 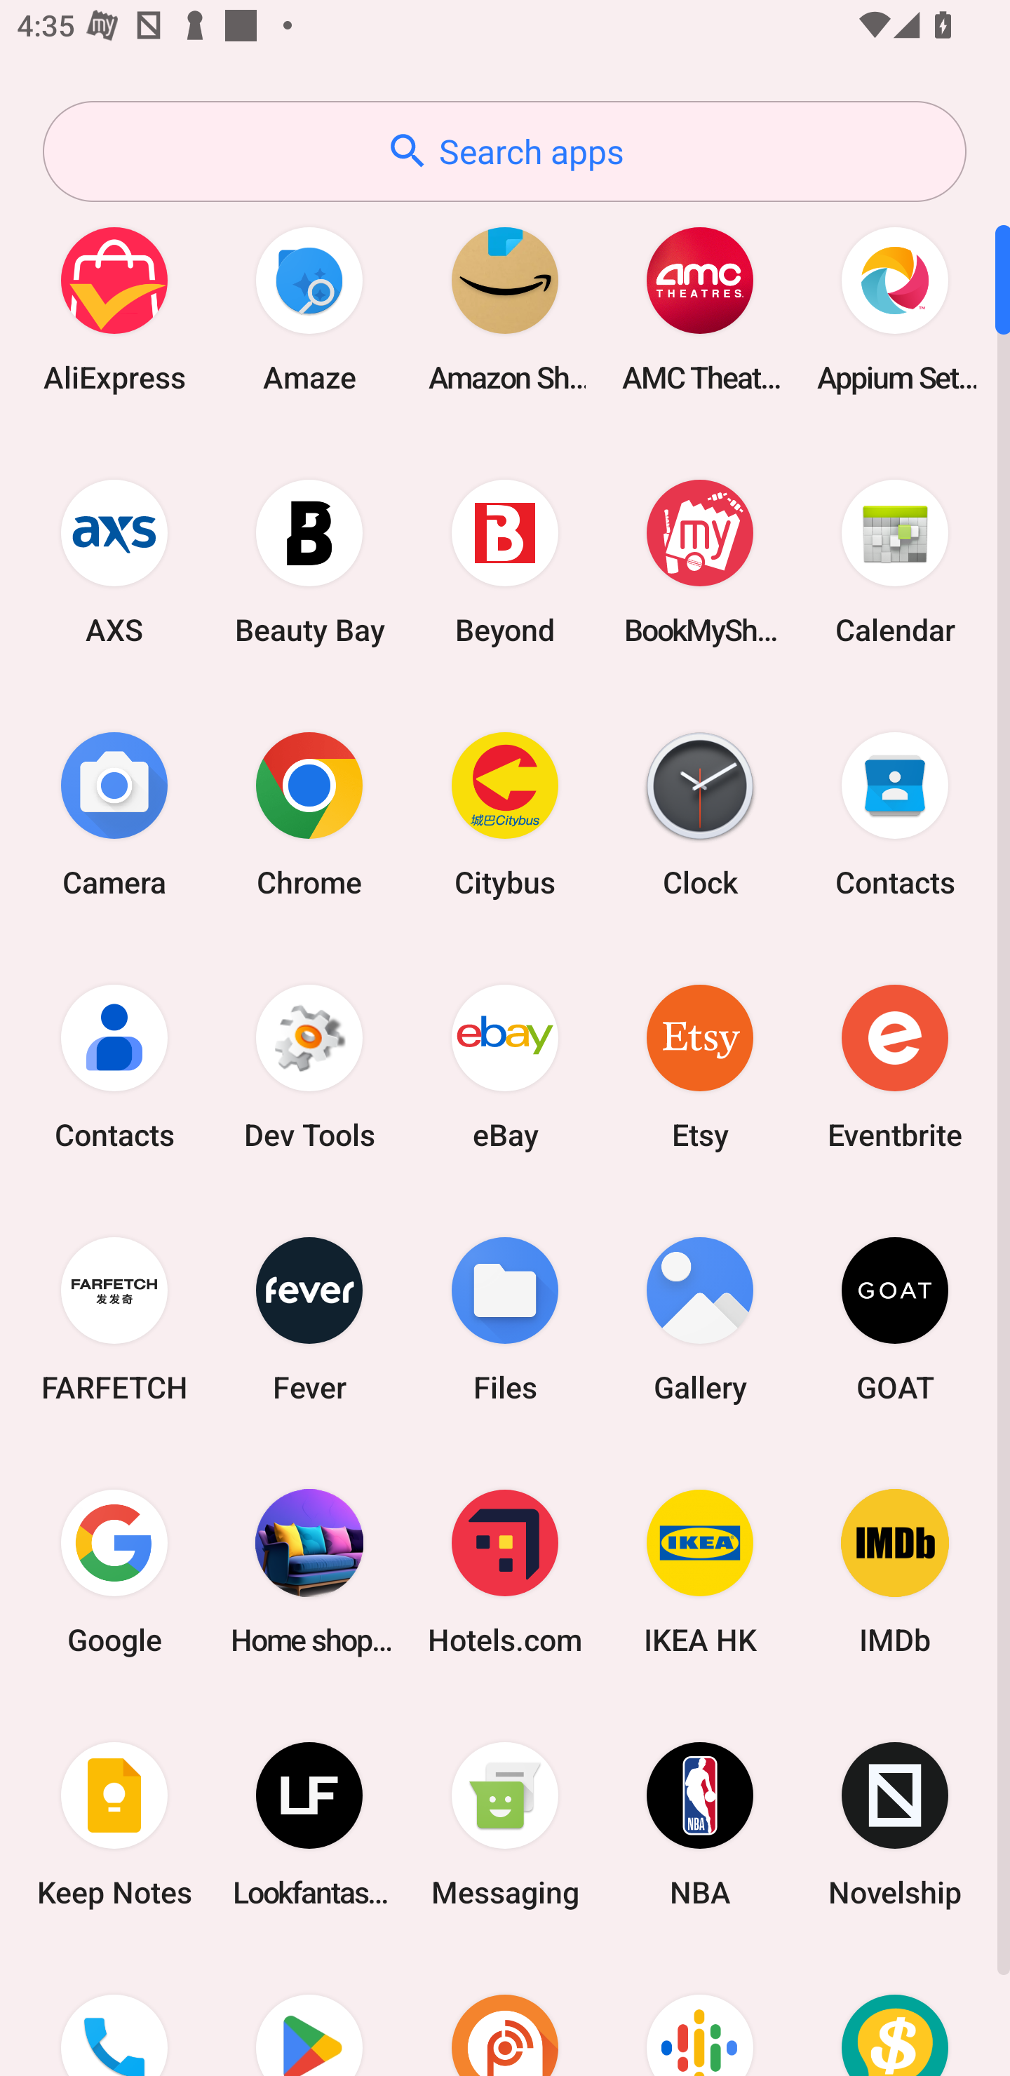 What do you see at coordinates (895, 561) in the screenshot?
I see `Calendar` at bounding box center [895, 561].